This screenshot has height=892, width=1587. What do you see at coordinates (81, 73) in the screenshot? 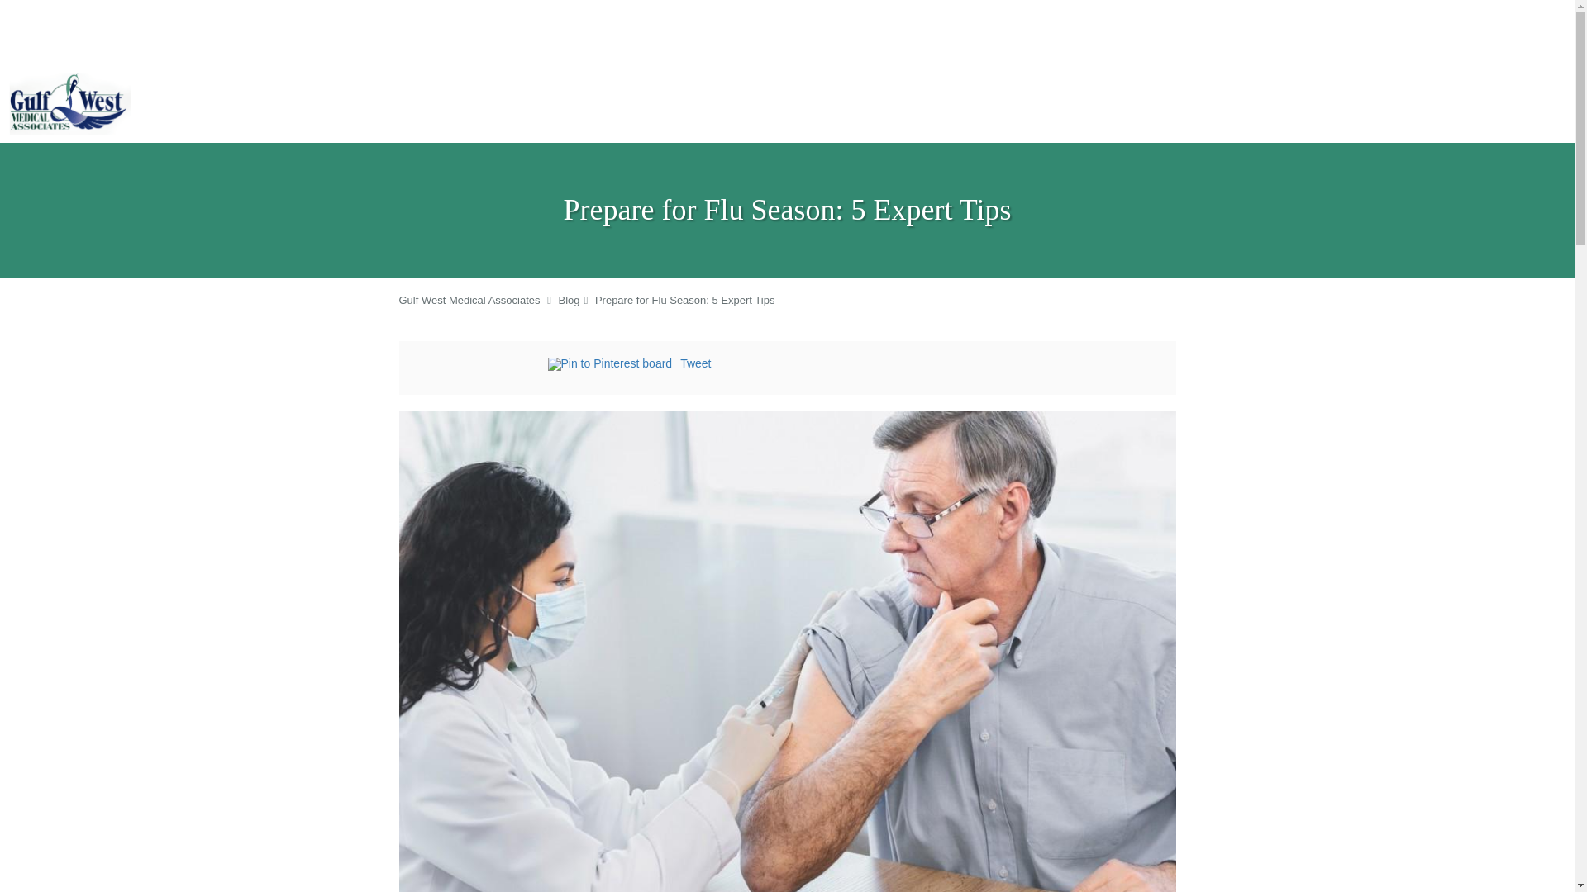
I see `Skip to main content` at bounding box center [81, 73].